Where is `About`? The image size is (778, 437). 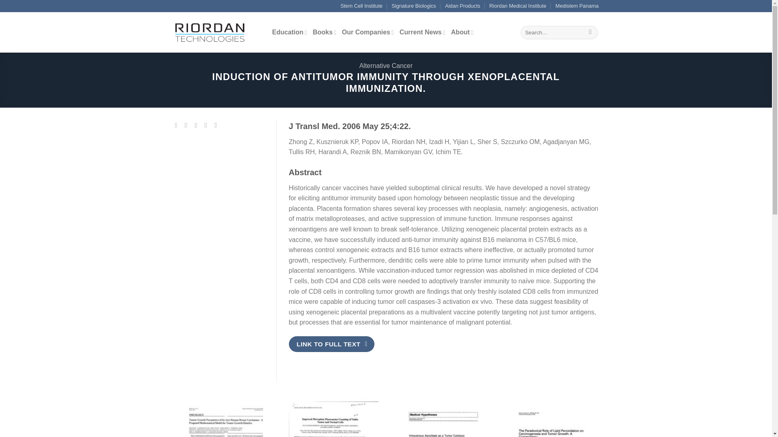
About is located at coordinates (462, 32).